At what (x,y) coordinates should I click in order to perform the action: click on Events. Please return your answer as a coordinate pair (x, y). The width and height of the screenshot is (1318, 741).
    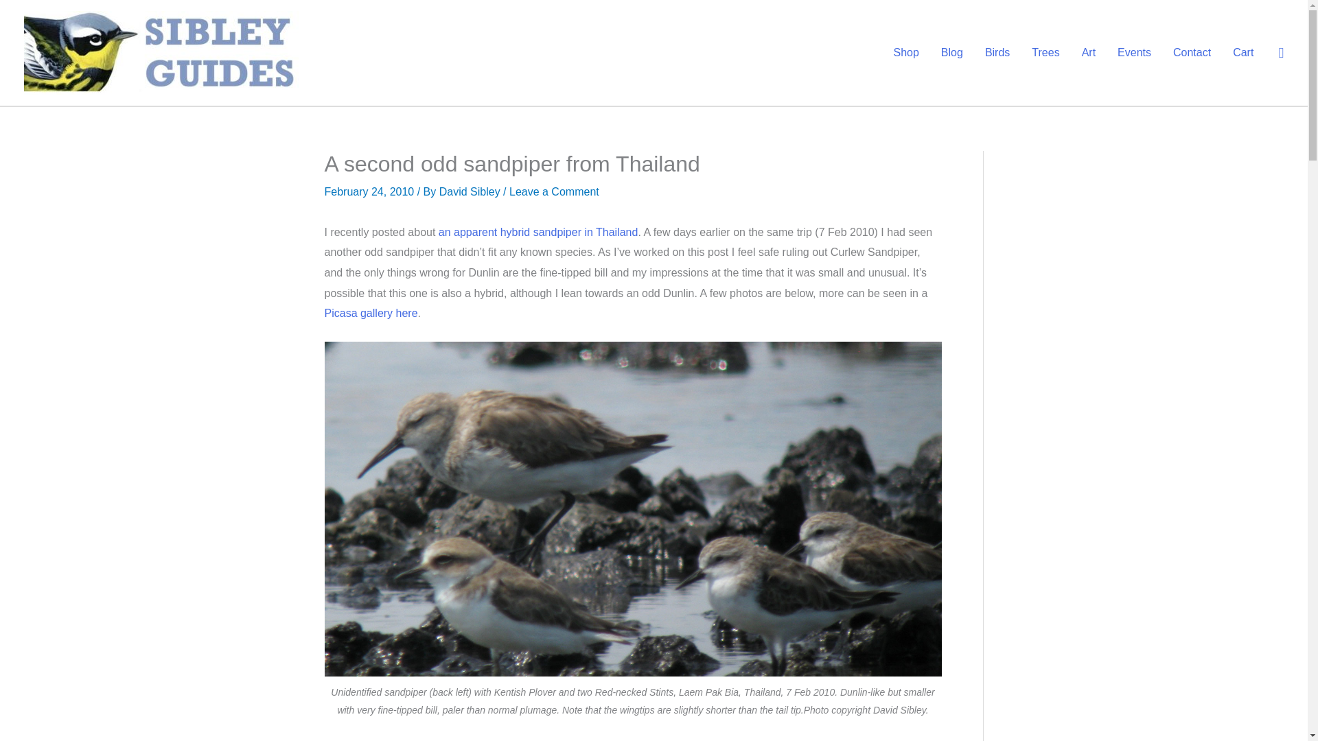
    Looking at the image, I should click on (1134, 53).